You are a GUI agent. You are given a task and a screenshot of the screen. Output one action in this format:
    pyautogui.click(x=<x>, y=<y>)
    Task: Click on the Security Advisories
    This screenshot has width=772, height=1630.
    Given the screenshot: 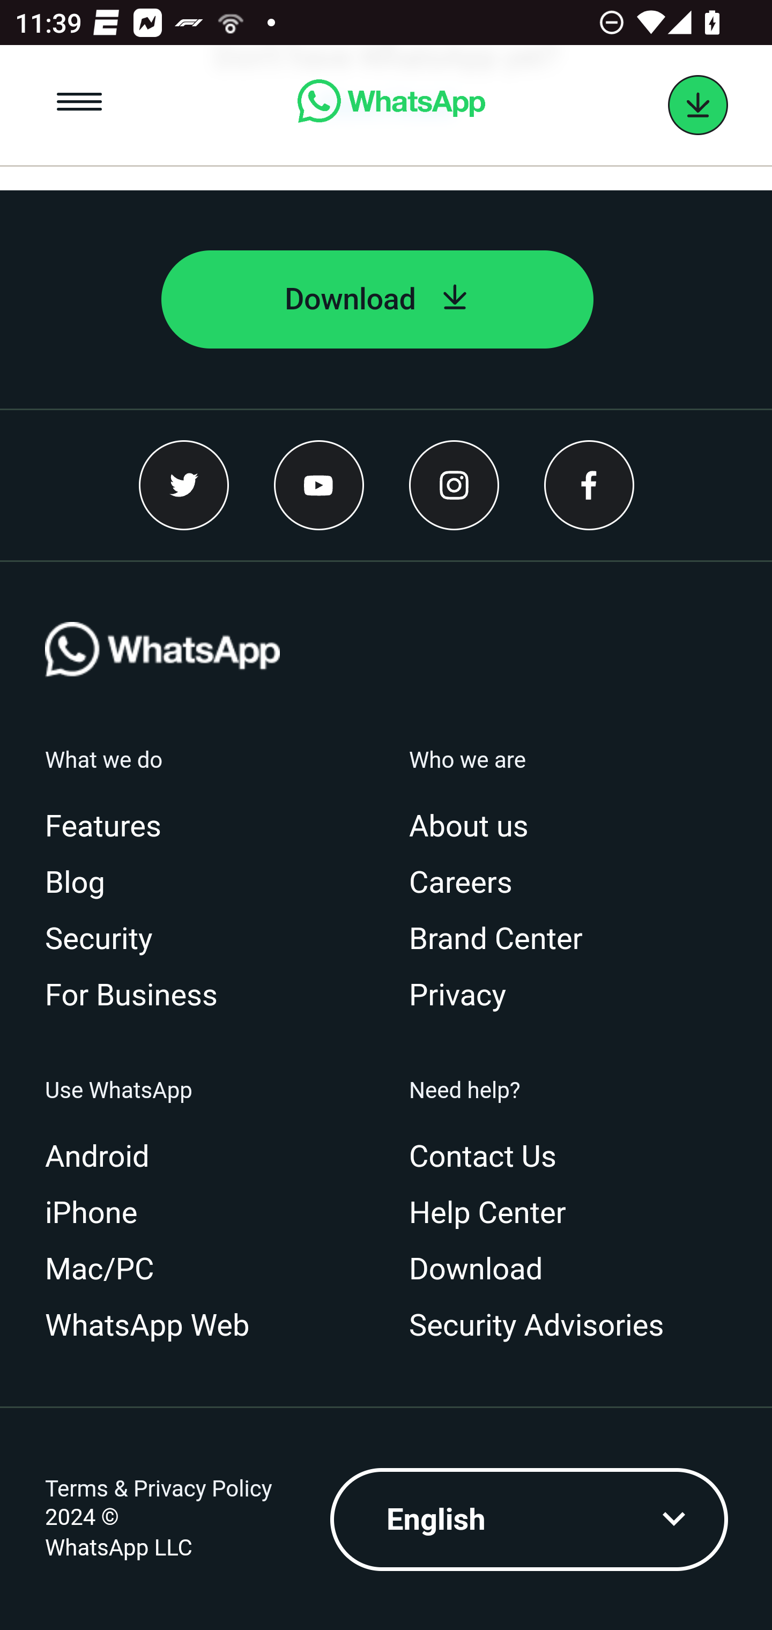 What is the action you would take?
    pyautogui.click(x=545, y=1328)
    